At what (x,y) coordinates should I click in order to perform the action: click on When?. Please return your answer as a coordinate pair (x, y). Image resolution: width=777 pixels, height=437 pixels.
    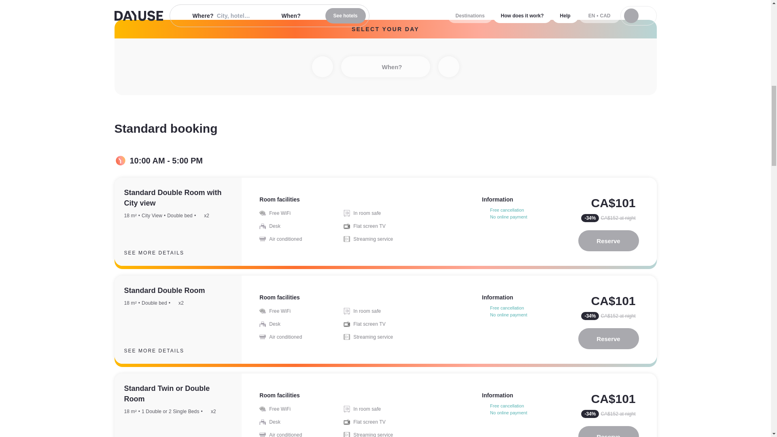
    Looking at the image, I should click on (385, 67).